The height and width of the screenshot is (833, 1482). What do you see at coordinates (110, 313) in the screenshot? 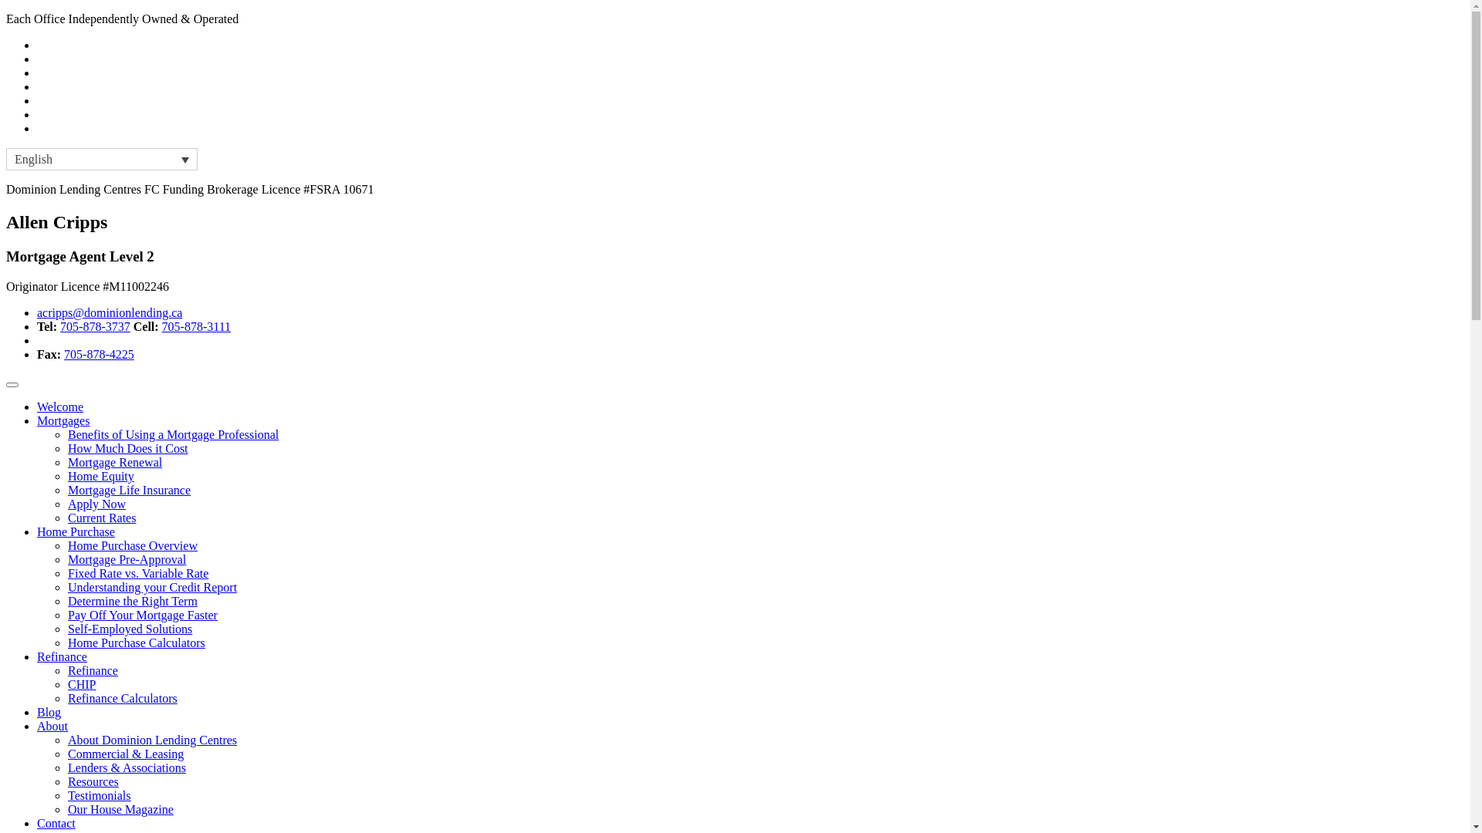
I see `acripps@dominionlending.ca` at bounding box center [110, 313].